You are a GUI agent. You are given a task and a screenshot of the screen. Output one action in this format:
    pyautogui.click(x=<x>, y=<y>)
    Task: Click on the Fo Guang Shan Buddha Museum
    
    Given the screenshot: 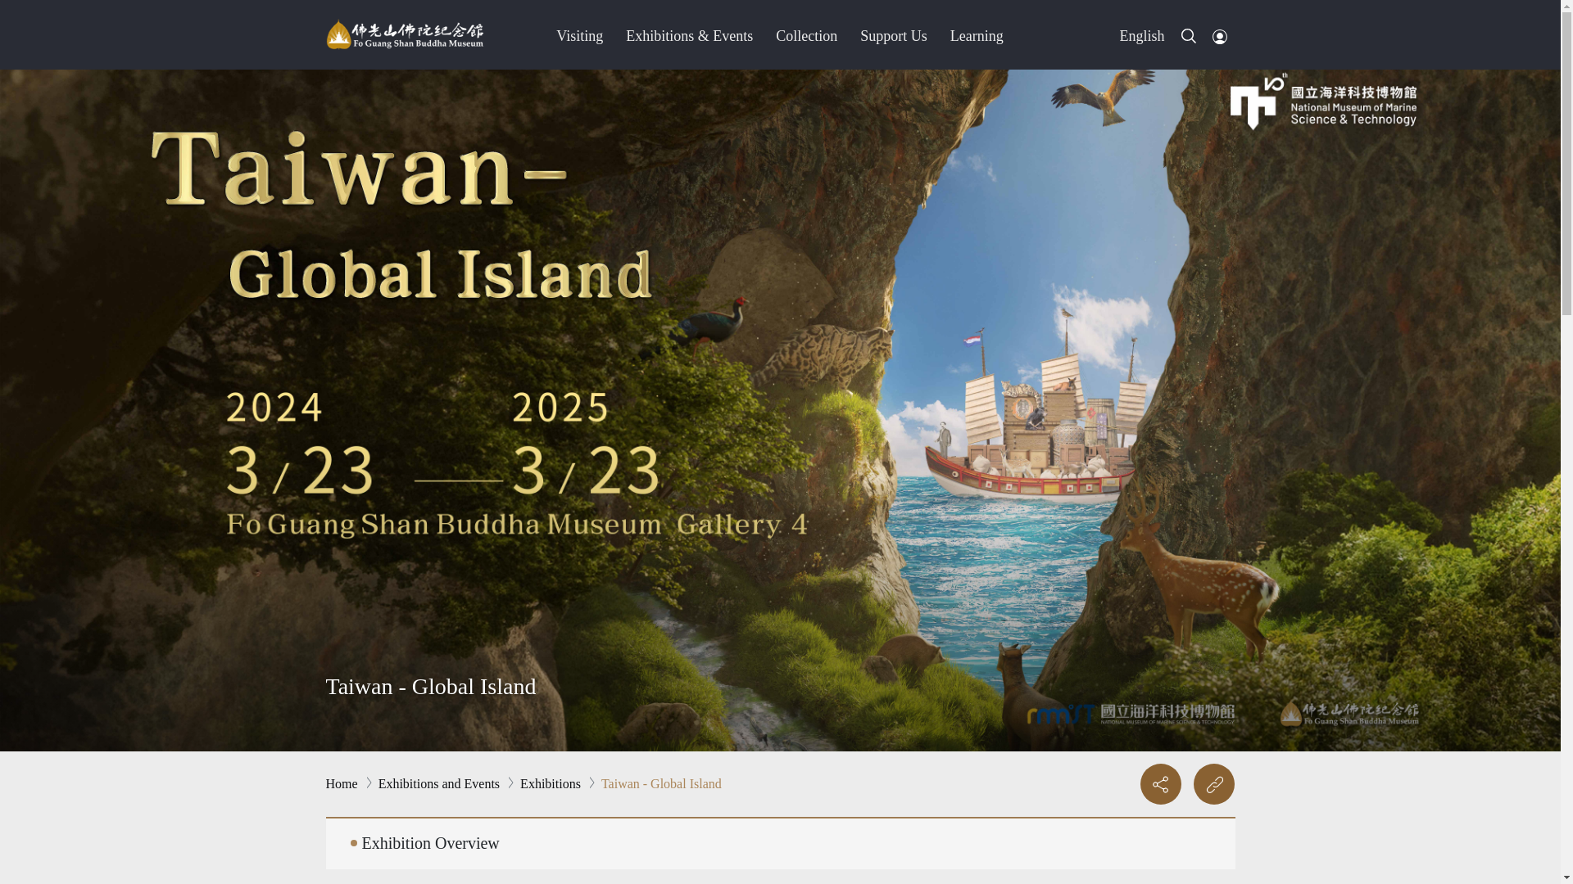 What is the action you would take?
    pyautogui.click(x=405, y=34)
    